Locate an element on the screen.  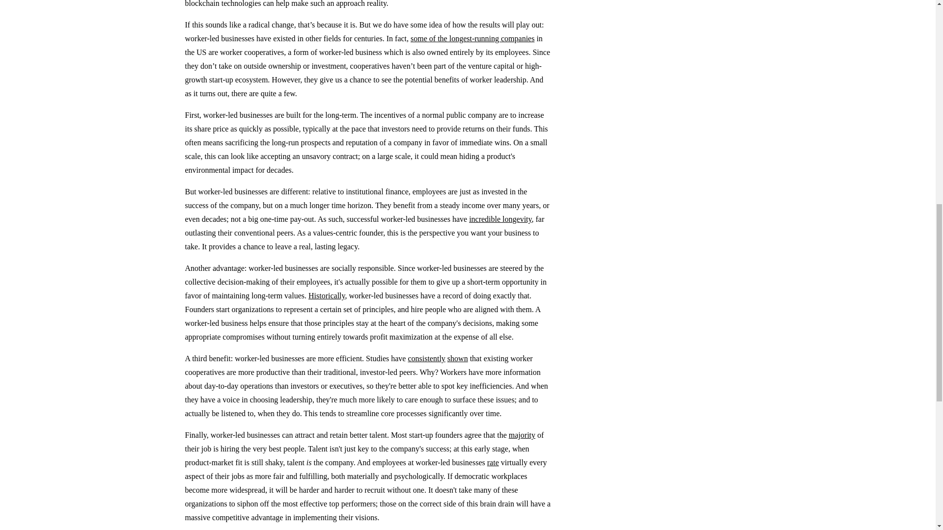
some of the longest-running companies is located at coordinates (472, 38).